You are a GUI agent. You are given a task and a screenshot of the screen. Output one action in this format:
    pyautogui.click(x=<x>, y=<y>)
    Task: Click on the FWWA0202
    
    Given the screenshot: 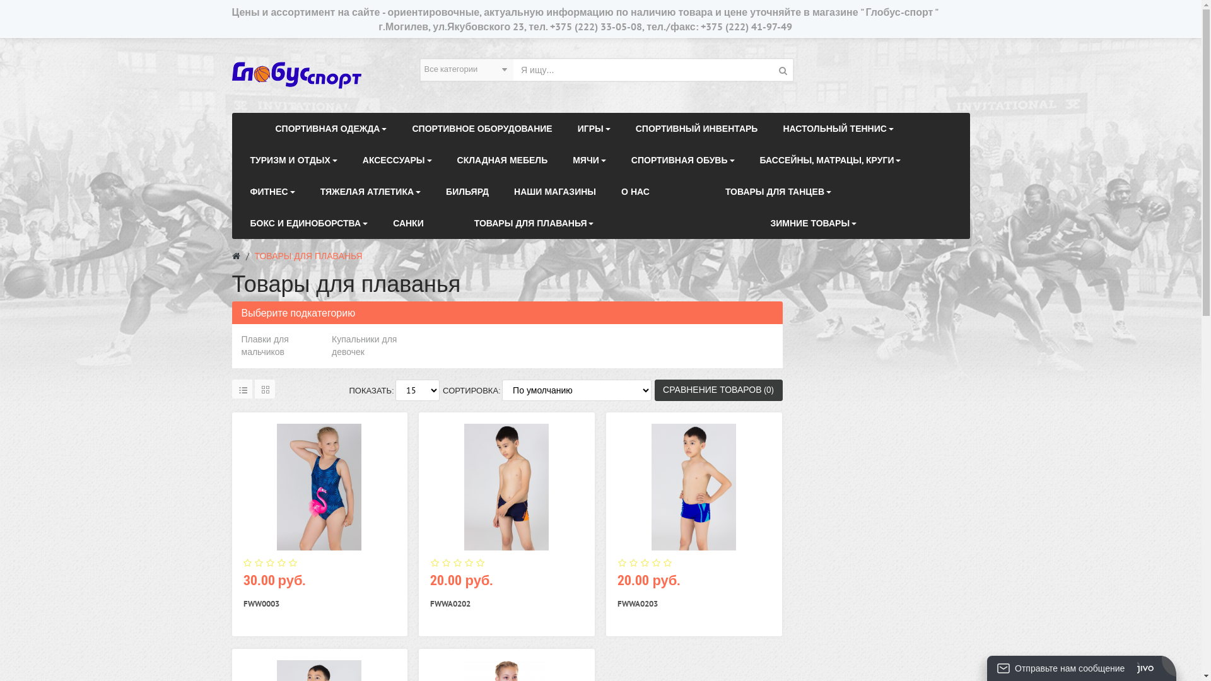 What is the action you would take?
    pyautogui.click(x=450, y=604)
    